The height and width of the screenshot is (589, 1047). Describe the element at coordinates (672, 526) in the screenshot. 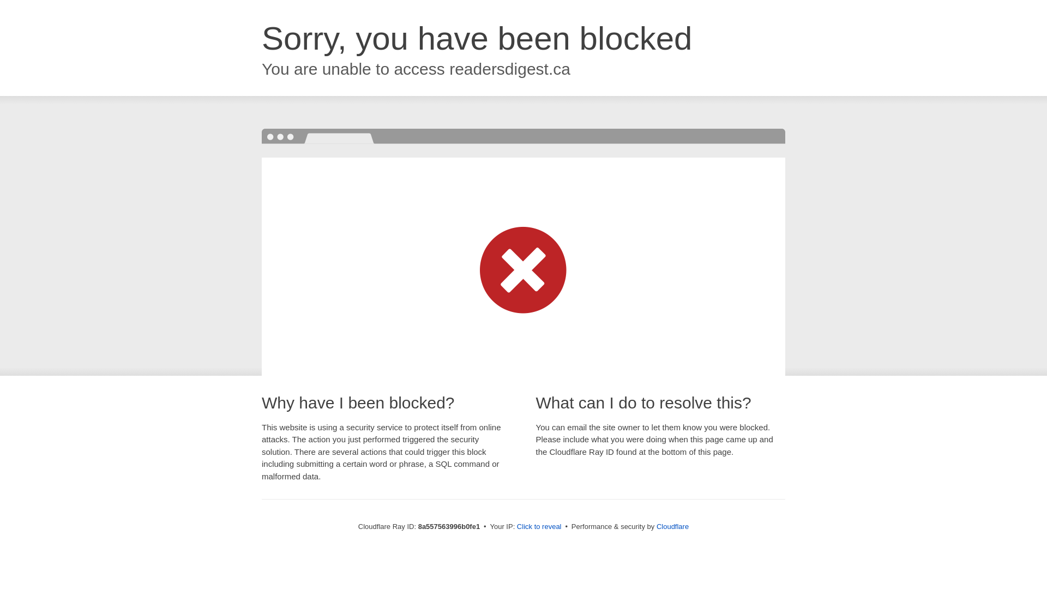

I see `Cloudflare` at that location.